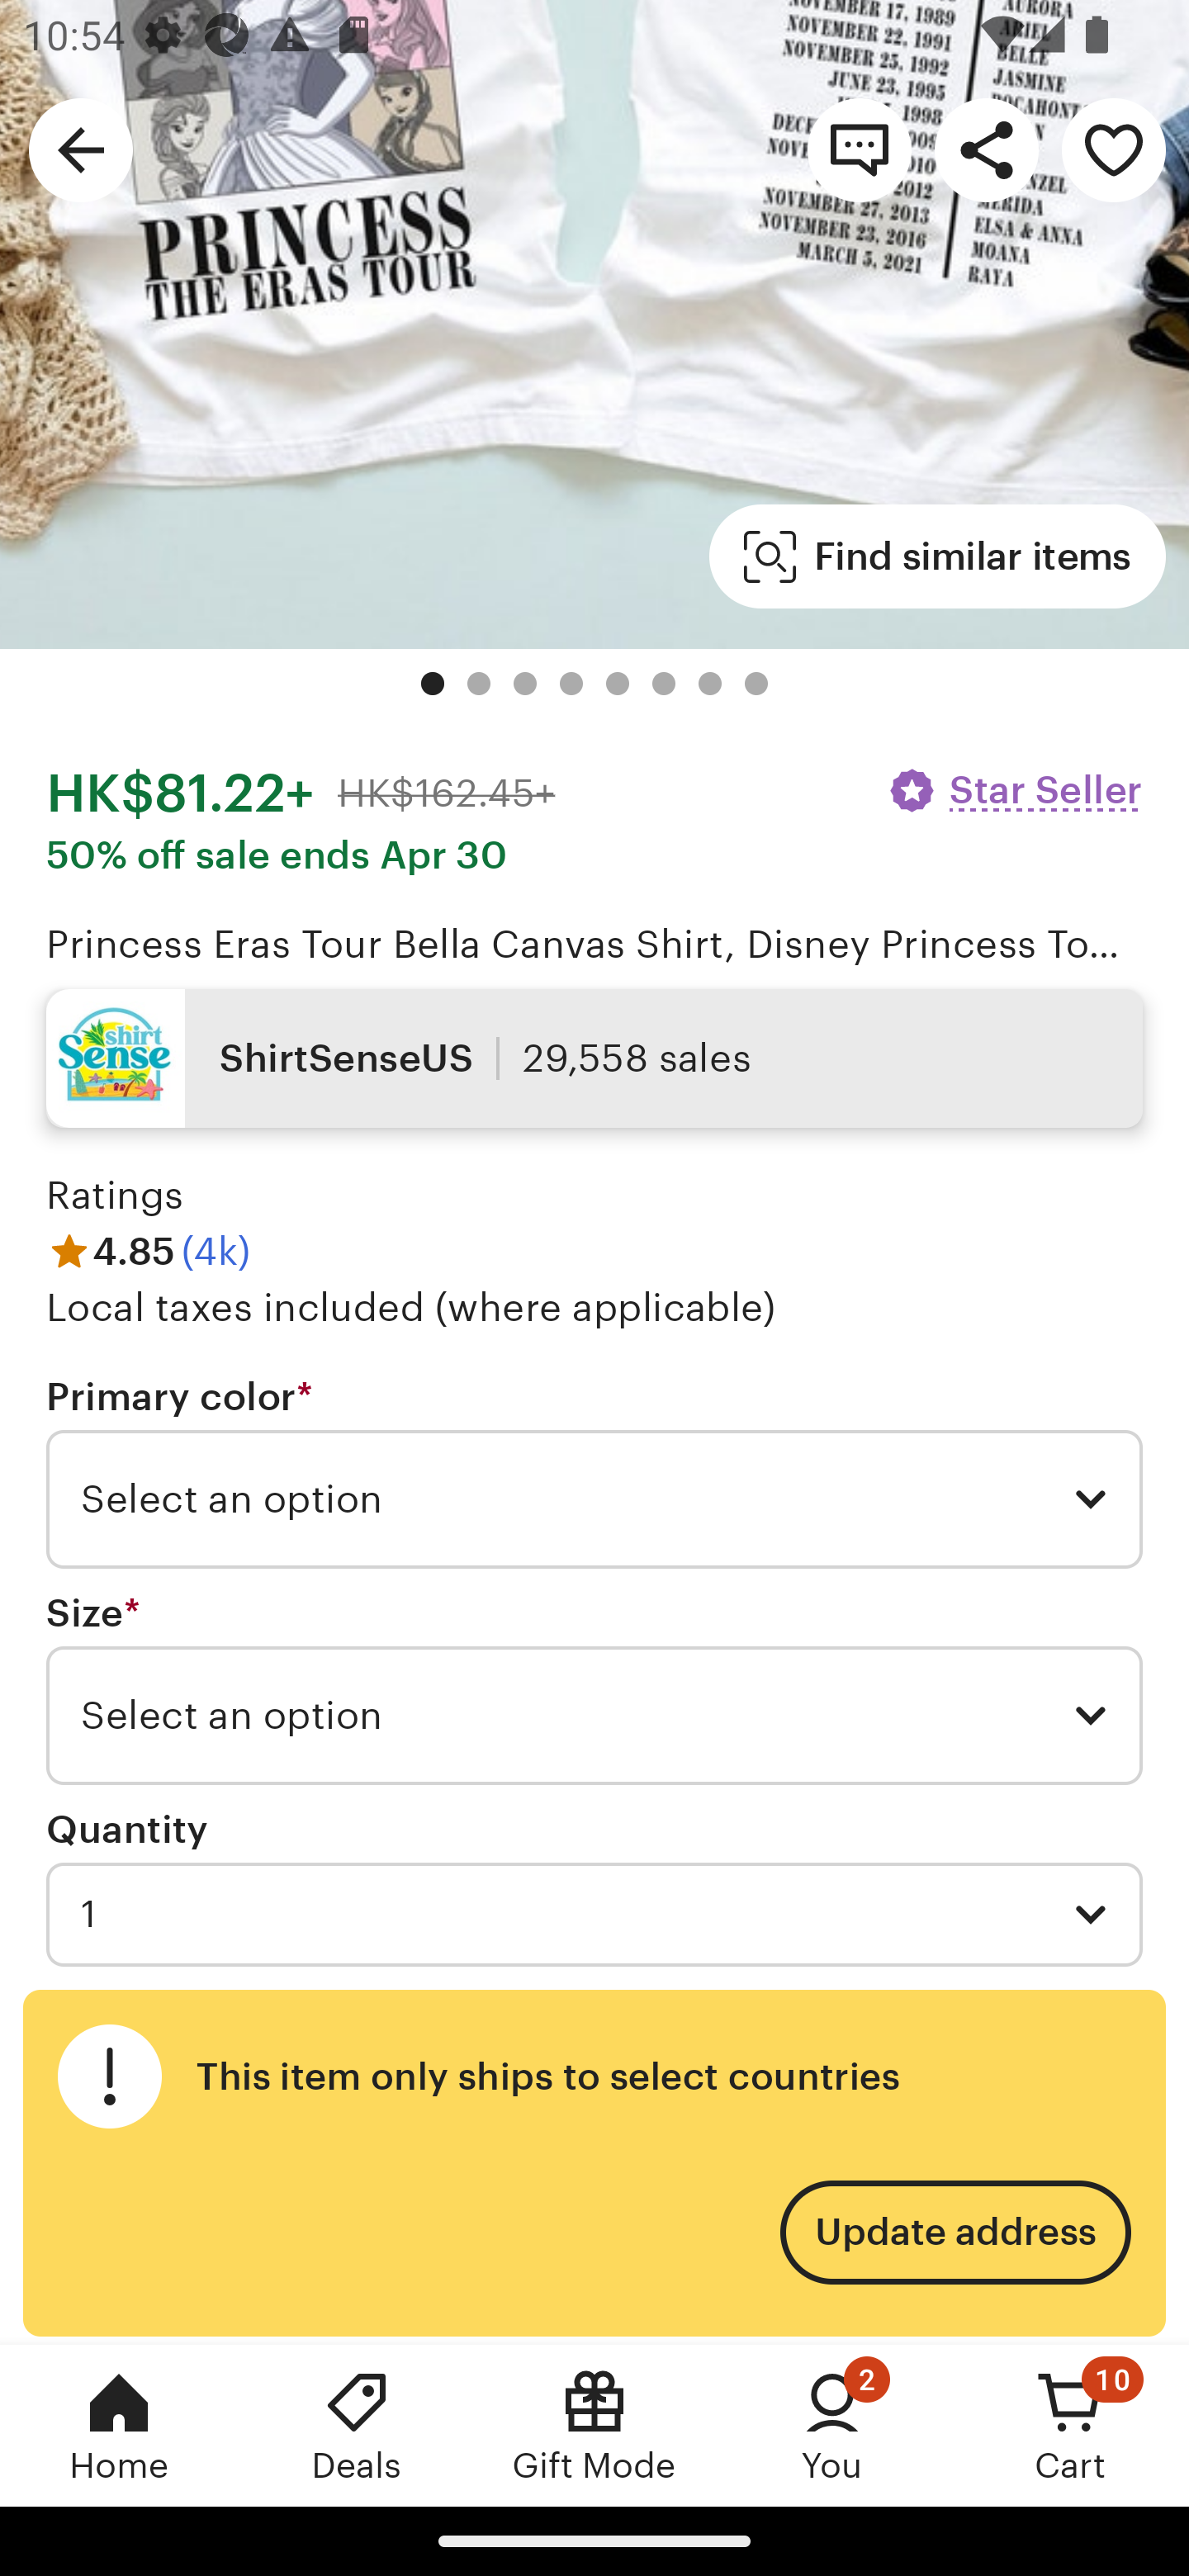 This screenshot has width=1189, height=2576. I want to click on Ratings, so click(116, 1195).